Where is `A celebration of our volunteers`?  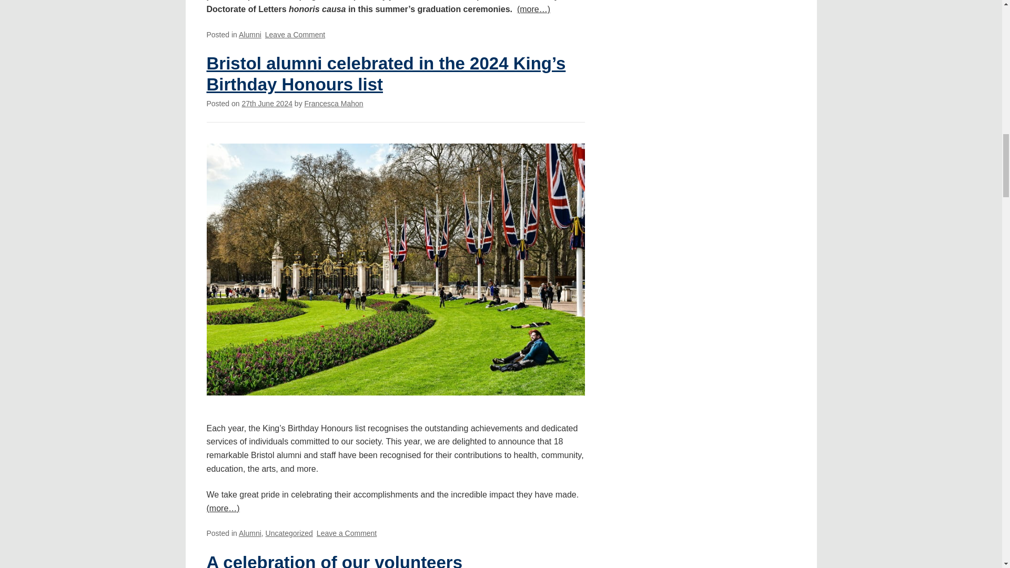
A celebration of our volunteers is located at coordinates (334, 560).